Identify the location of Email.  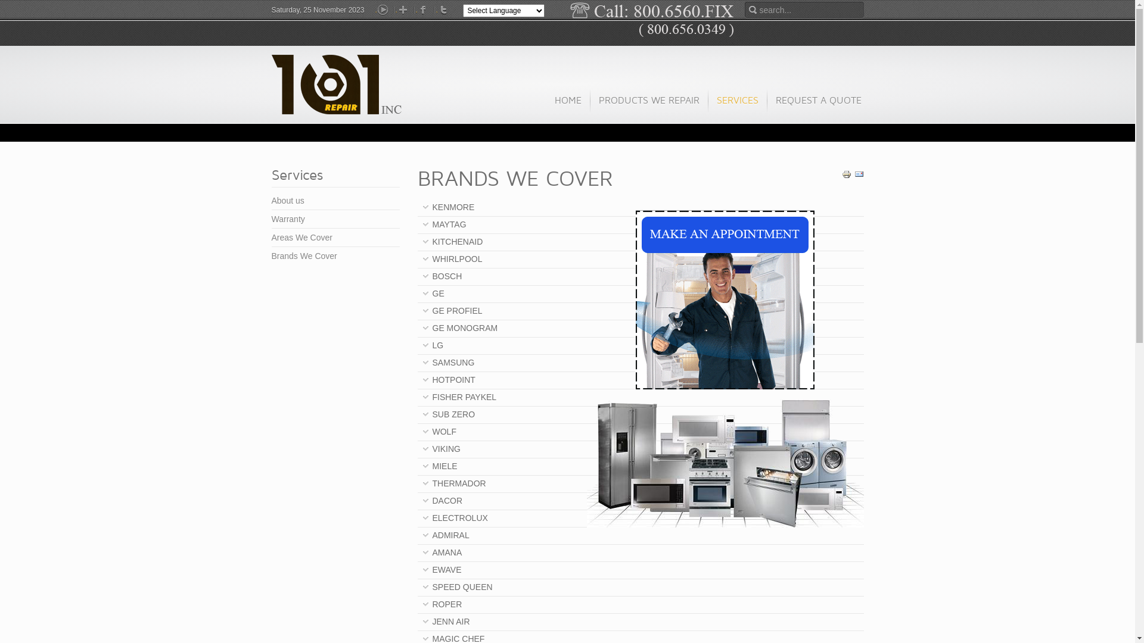
(859, 176).